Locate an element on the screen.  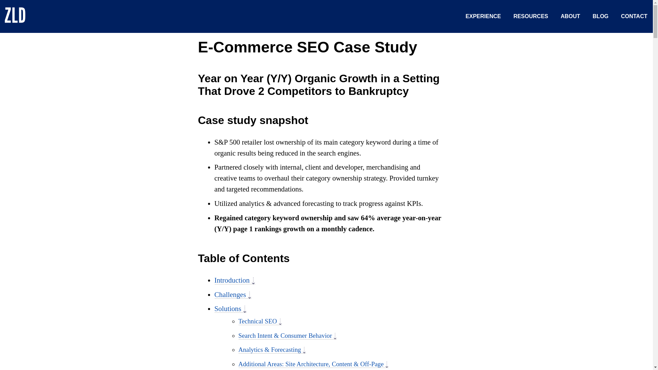
EXPERIENCE is located at coordinates (483, 16).